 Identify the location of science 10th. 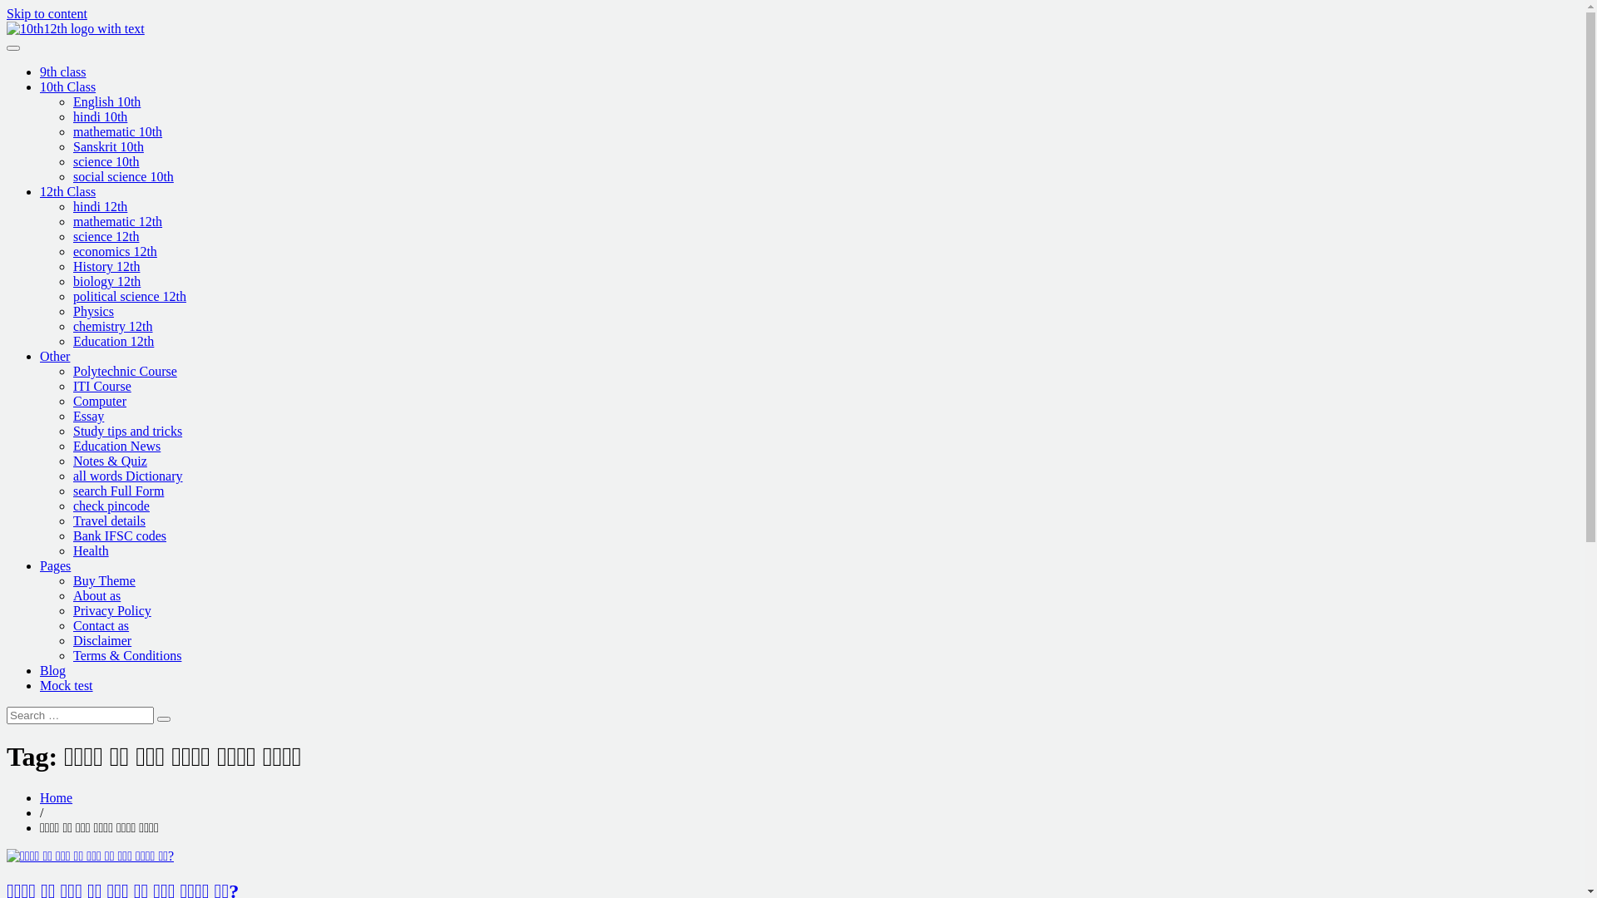
(106, 161).